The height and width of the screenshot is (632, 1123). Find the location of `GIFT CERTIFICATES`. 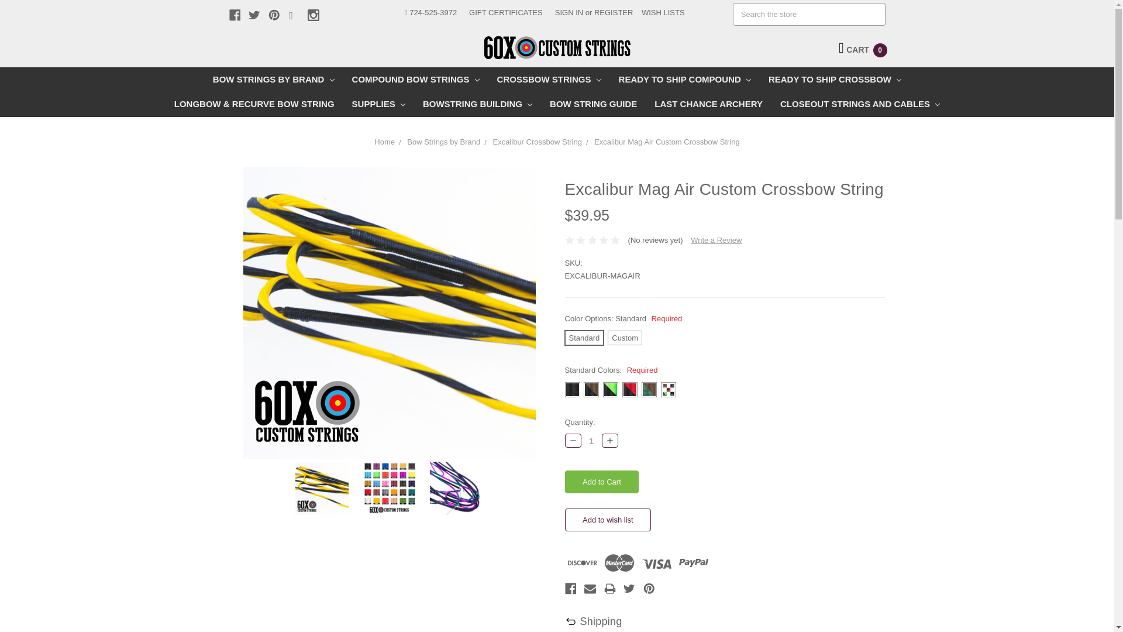

GIFT CERTIFICATES is located at coordinates (505, 13).